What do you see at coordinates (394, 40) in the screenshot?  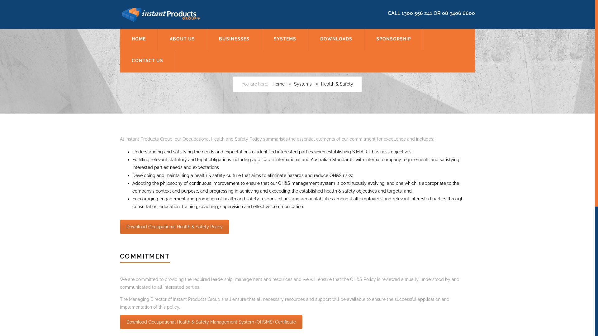 I see `SPONSORSHIP` at bounding box center [394, 40].